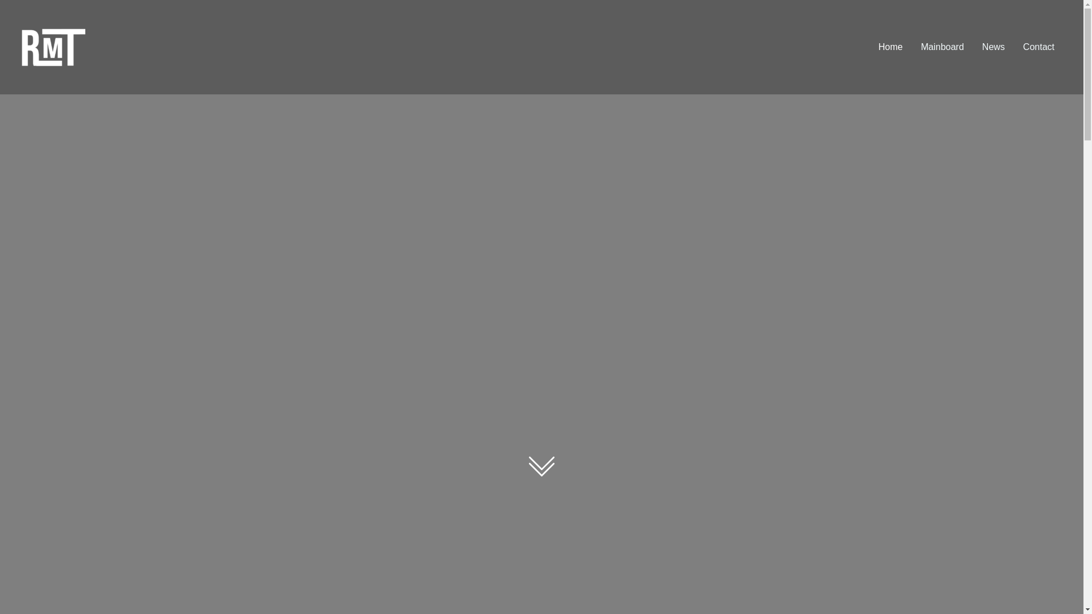  I want to click on Mainboard, so click(942, 47).